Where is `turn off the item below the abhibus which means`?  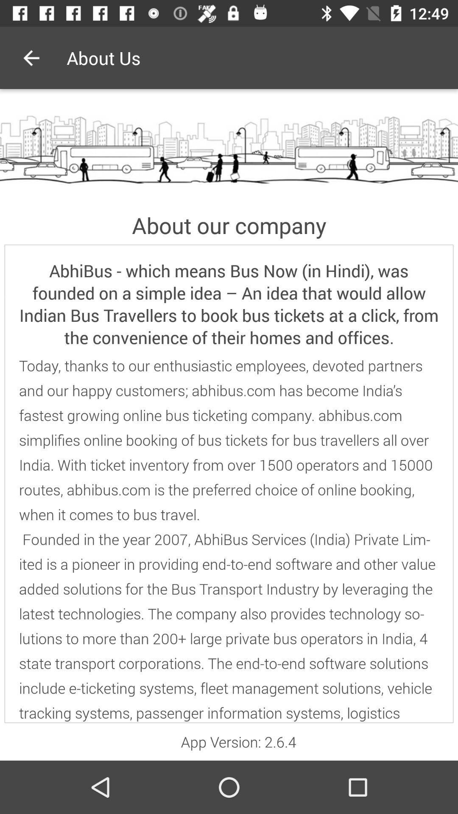 turn off the item below the abhibus which means is located at coordinates (229, 539).